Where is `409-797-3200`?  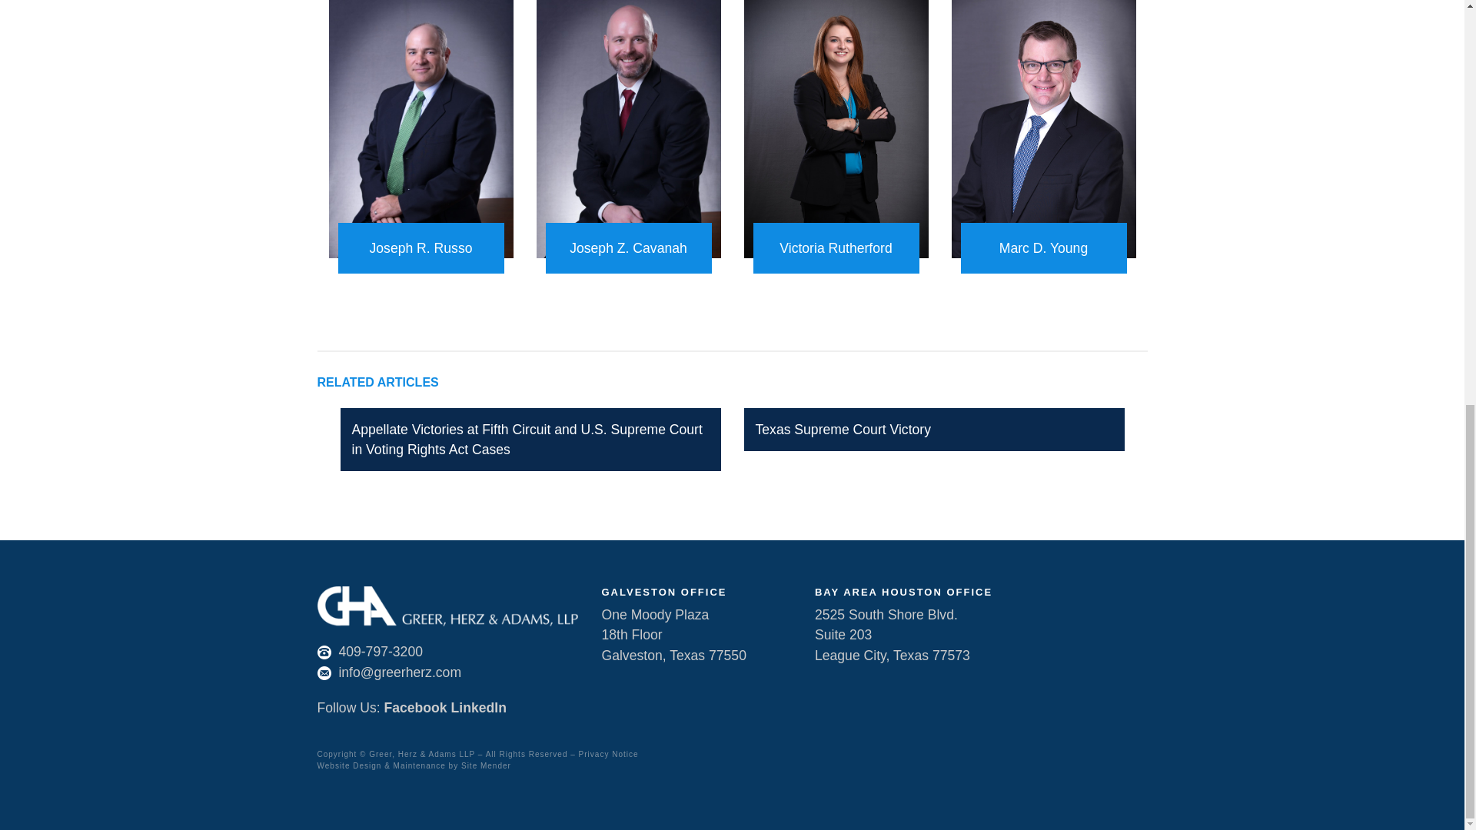
409-797-3200 is located at coordinates (380, 652).